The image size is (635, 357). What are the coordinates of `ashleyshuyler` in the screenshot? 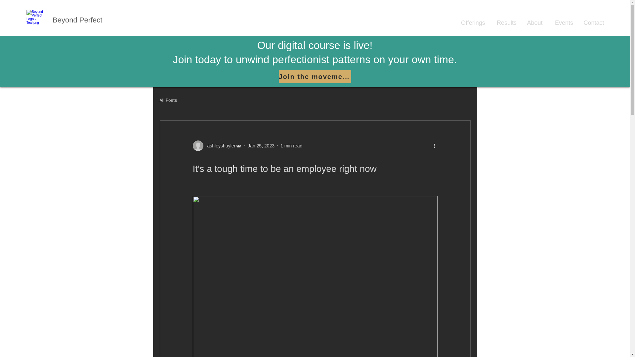 It's located at (217, 145).